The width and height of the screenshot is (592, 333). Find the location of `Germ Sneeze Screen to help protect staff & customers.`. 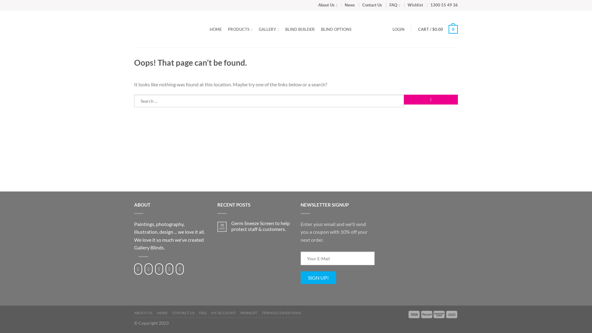

Germ Sneeze Screen to help protect staff & customers. is located at coordinates (261, 226).